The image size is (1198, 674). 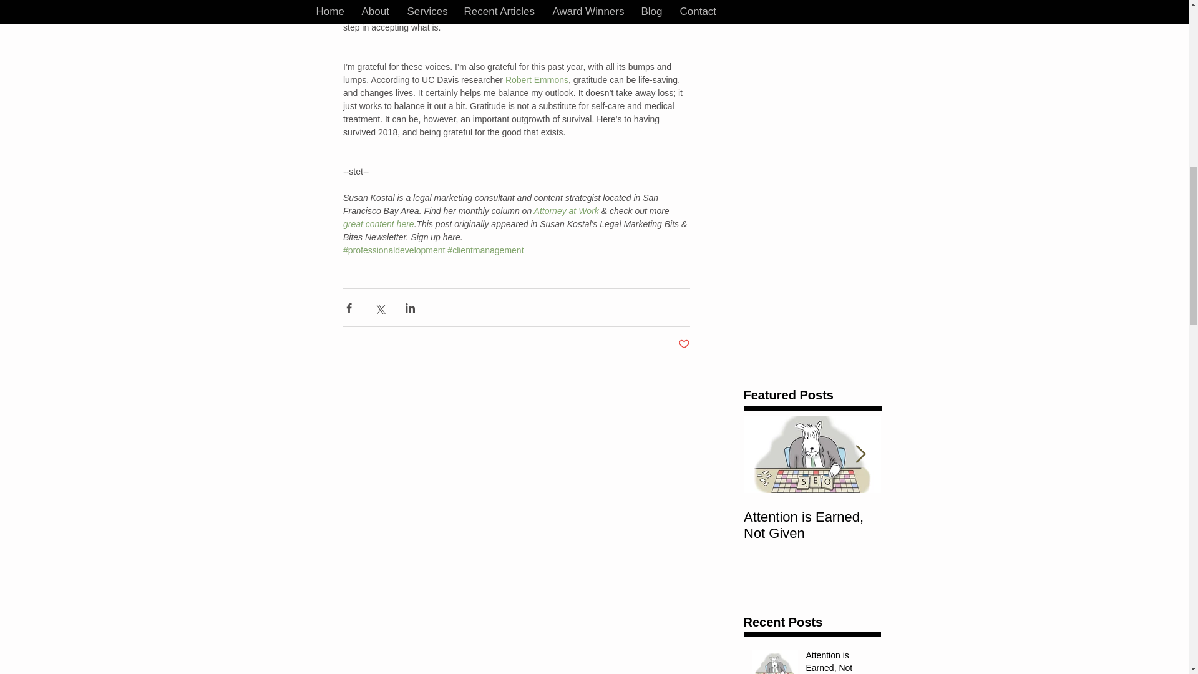 I want to click on Attention is Earned, Not Given, so click(x=812, y=525).